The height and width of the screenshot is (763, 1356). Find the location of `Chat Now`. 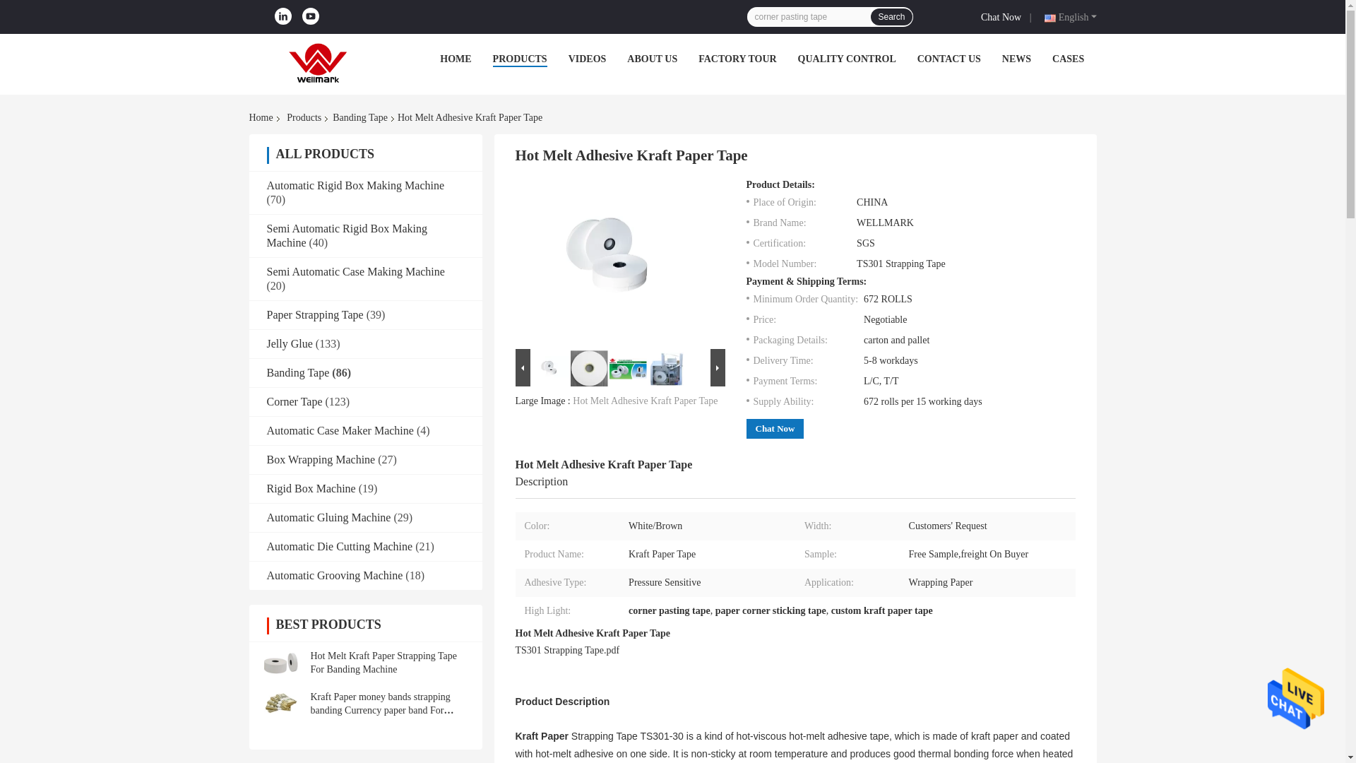

Chat Now is located at coordinates (1003, 16).